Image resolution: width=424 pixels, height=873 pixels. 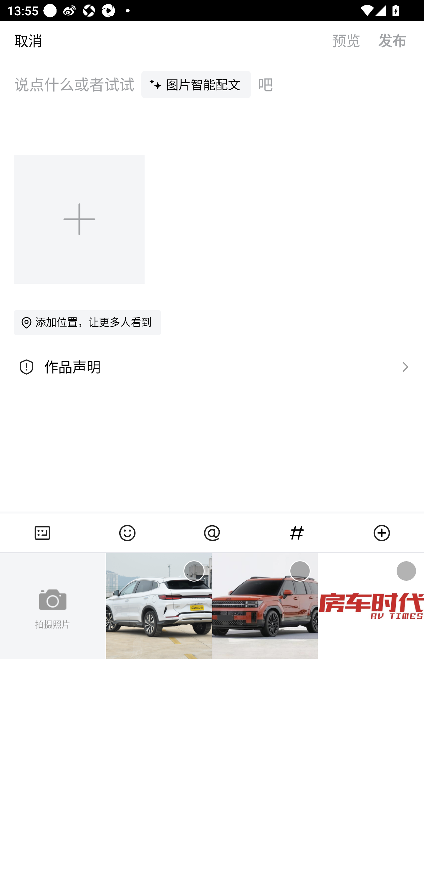 I want to click on 表情, so click(x=127, y=533).